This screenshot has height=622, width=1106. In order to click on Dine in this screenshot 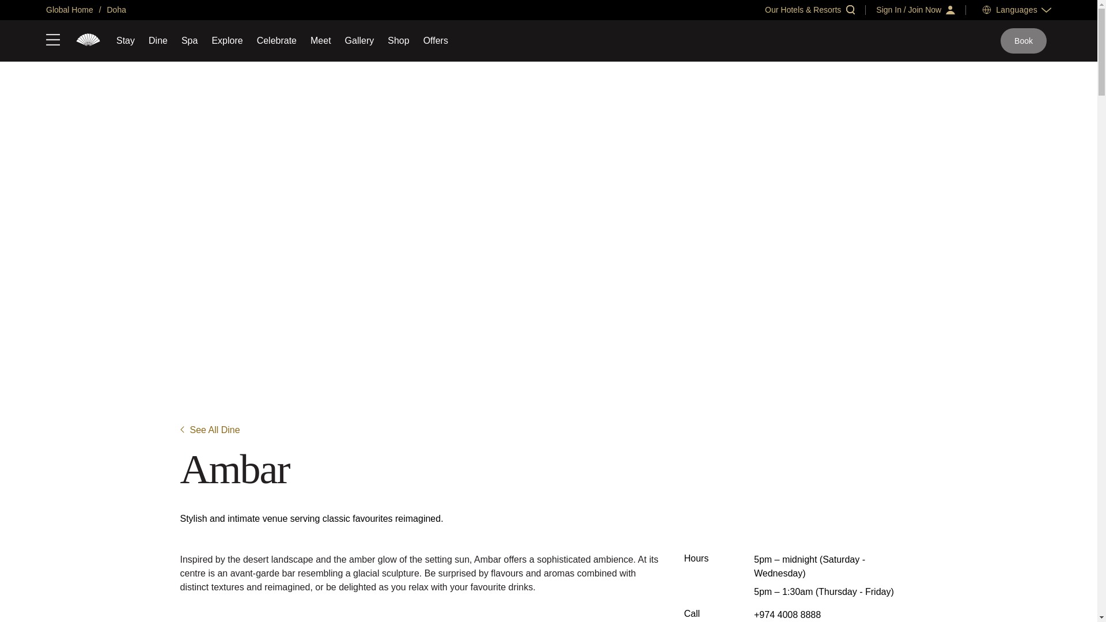, I will do `click(158, 40)`.